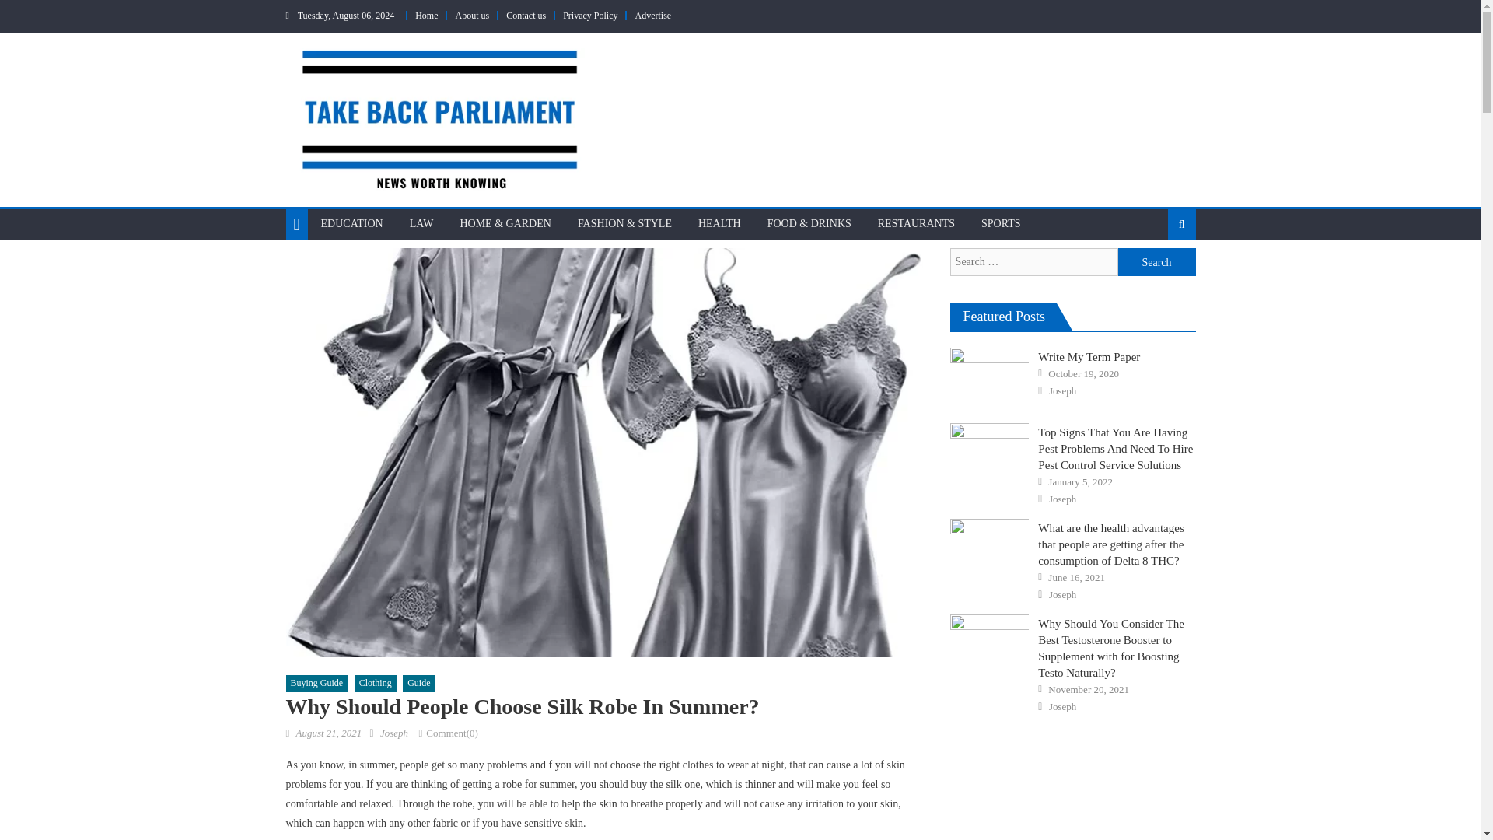 This screenshot has width=1493, height=840. What do you see at coordinates (989, 376) in the screenshot?
I see `Write My Term Paper` at bounding box center [989, 376].